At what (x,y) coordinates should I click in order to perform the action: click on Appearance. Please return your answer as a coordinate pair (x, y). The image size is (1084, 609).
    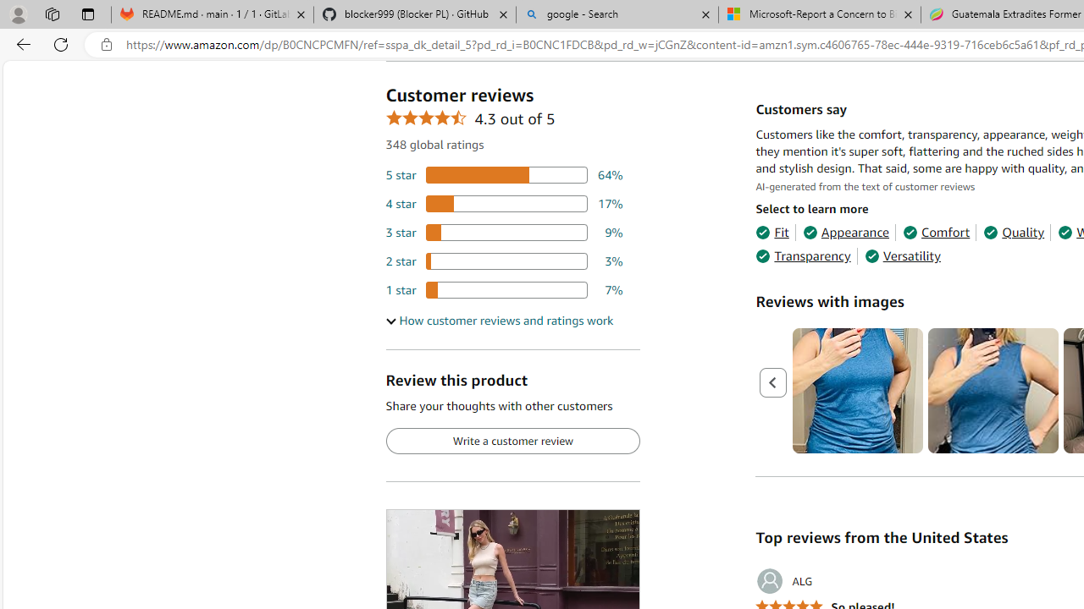
    Looking at the image, I should click on (845, 232).